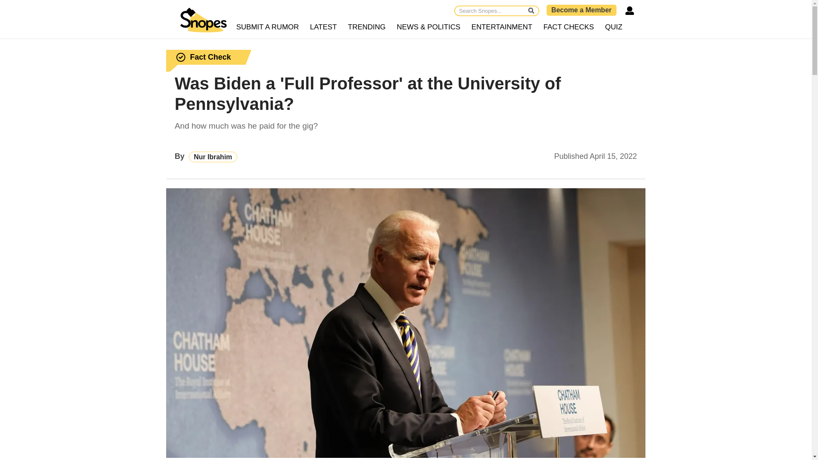  Describe the element at coordinates (502, 27) in the screenshot. I see `ENTERTAINMENT` at that location.